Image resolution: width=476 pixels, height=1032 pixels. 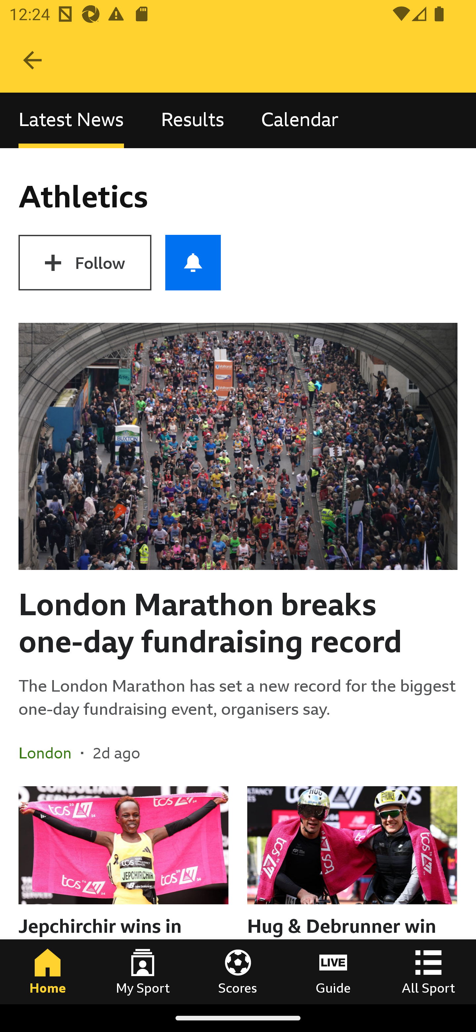 What do you see at coordinates (192, 120) in the screenshot?
I see `Results` at bounding box center [192, 120].